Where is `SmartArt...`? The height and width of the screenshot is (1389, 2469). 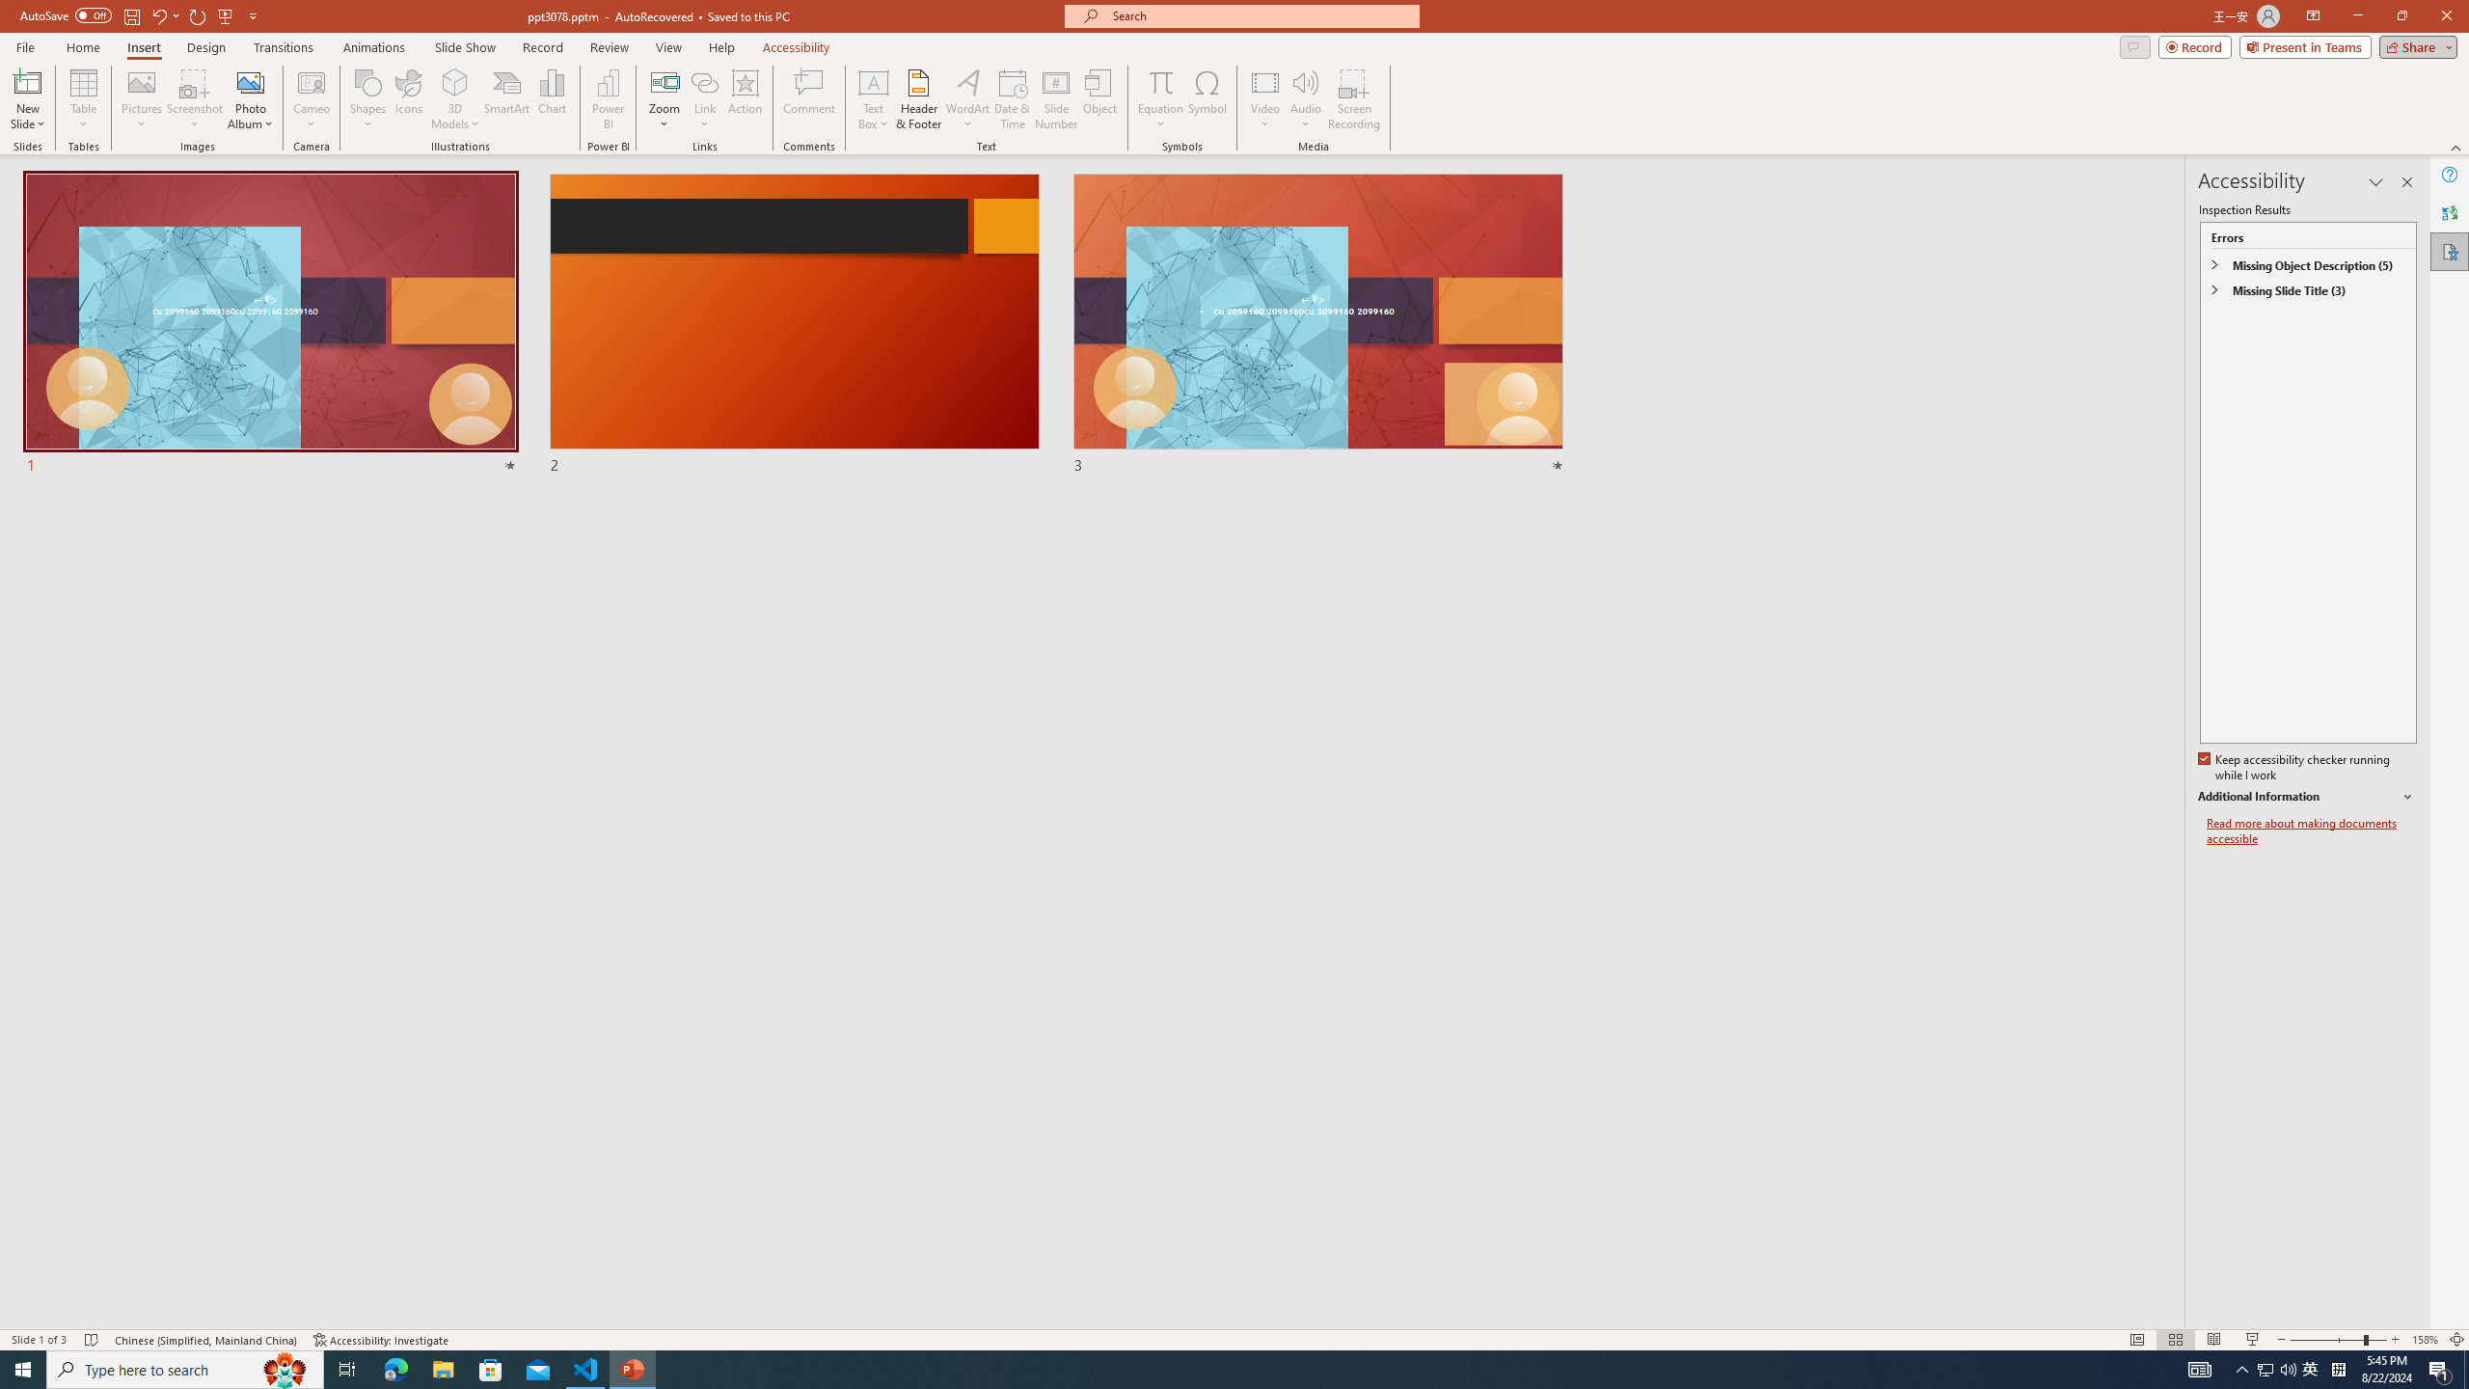
SmartArt... is located at coordinates (507, 99).